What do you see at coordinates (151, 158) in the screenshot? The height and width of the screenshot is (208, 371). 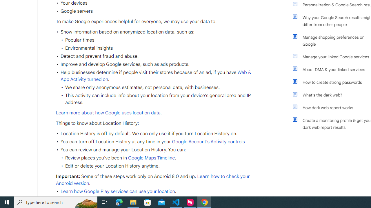 I see `Google Maps Timeline` at bounding box center [151, 158].